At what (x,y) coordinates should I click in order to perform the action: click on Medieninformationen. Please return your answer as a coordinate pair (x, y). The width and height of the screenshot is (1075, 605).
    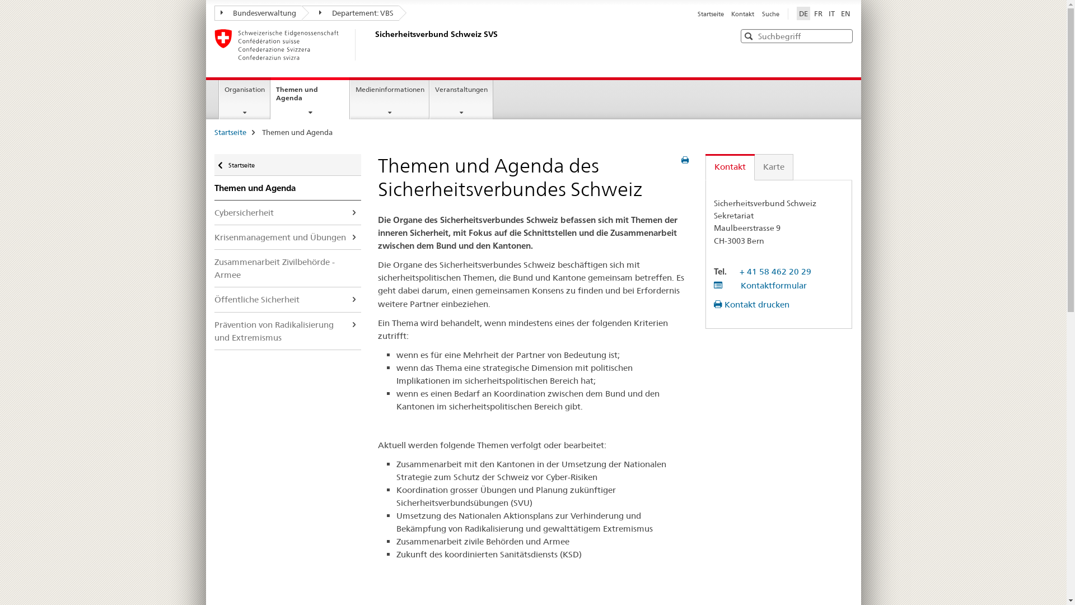
    Looking at the image, I should click on (390, 100).